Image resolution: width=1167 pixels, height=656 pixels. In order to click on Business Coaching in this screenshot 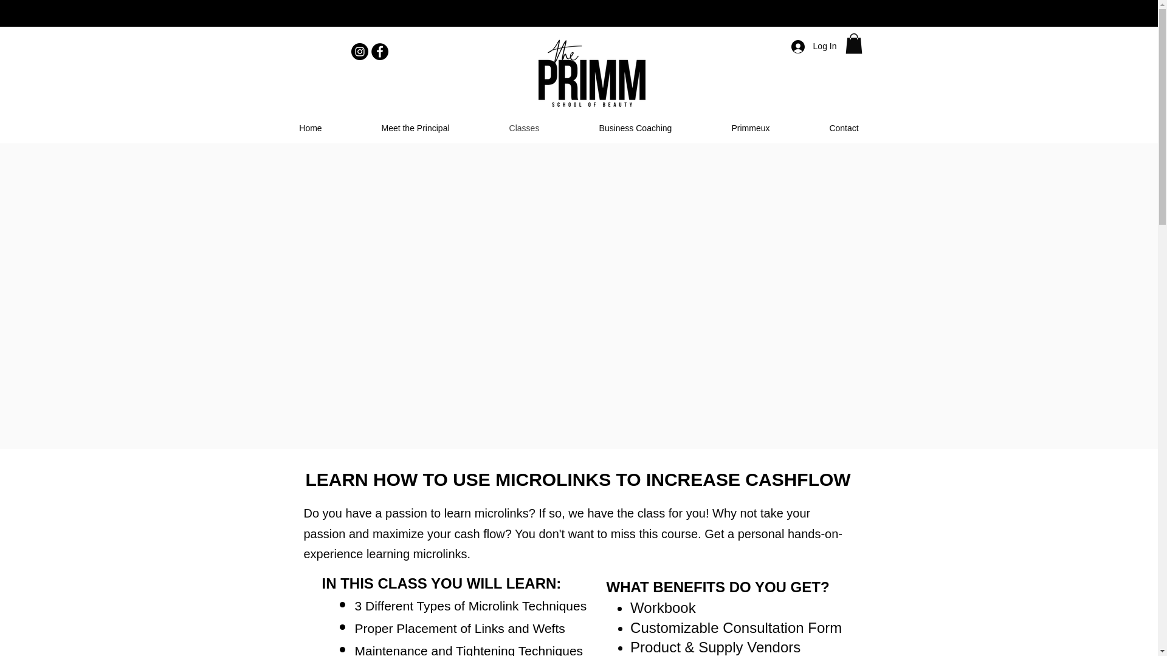, I will do `click(635, 128)`.